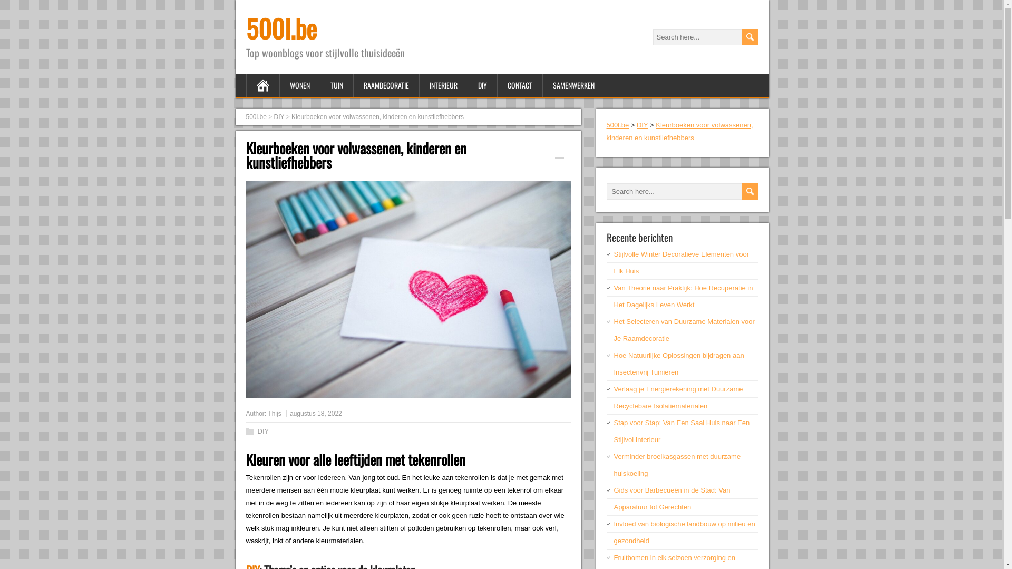 Image resolution: width=1012 pixels, height=569 pixels. What do you see at coordinates (279, 117) in the screenshot?
I see `DIY` at bounding box center [279, 117].